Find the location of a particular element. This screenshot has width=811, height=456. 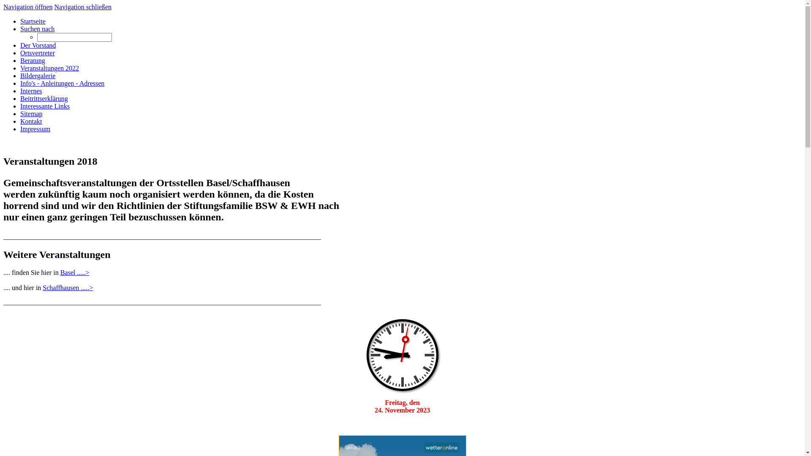

Sitemap is located at coordinates (31, 114).